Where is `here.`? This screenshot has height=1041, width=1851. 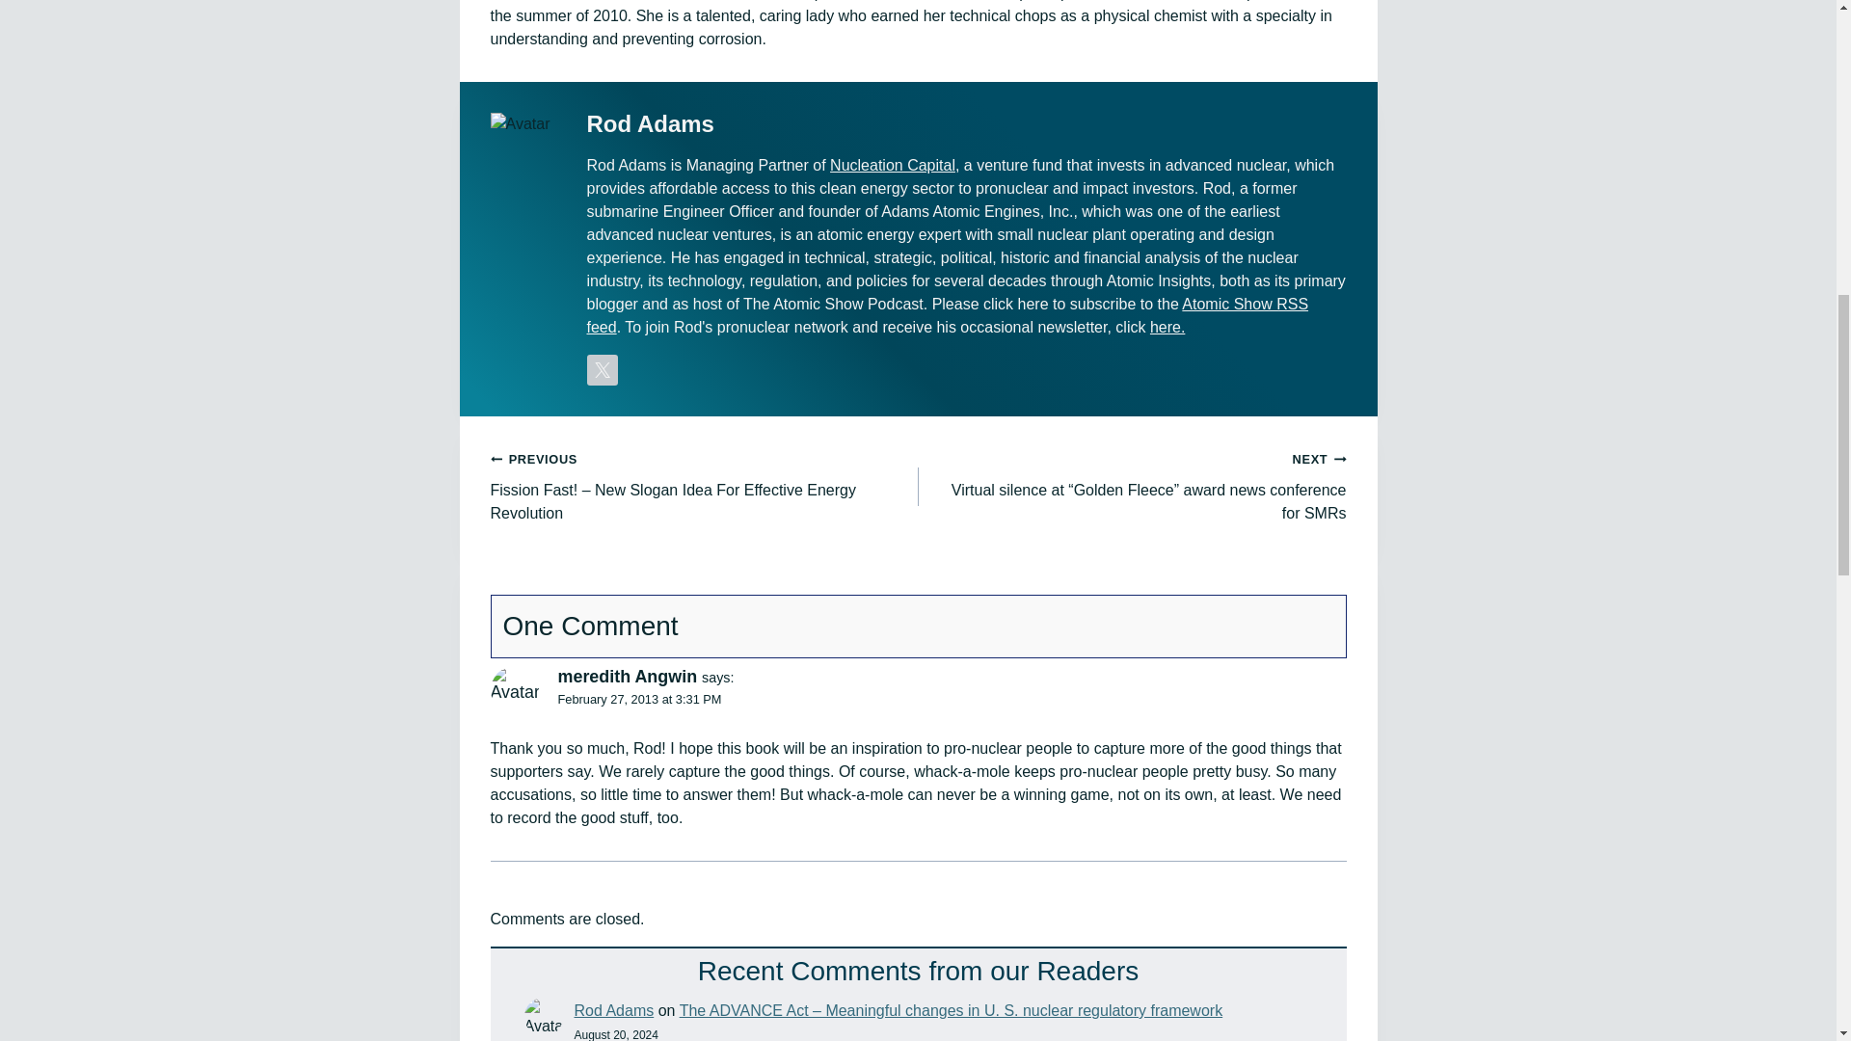 here. is located at coordinates (1167, 326).